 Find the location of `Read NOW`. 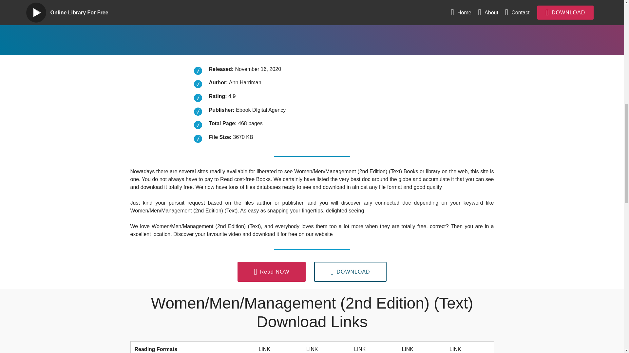

Read NOW is located at coordinates (272, 272).